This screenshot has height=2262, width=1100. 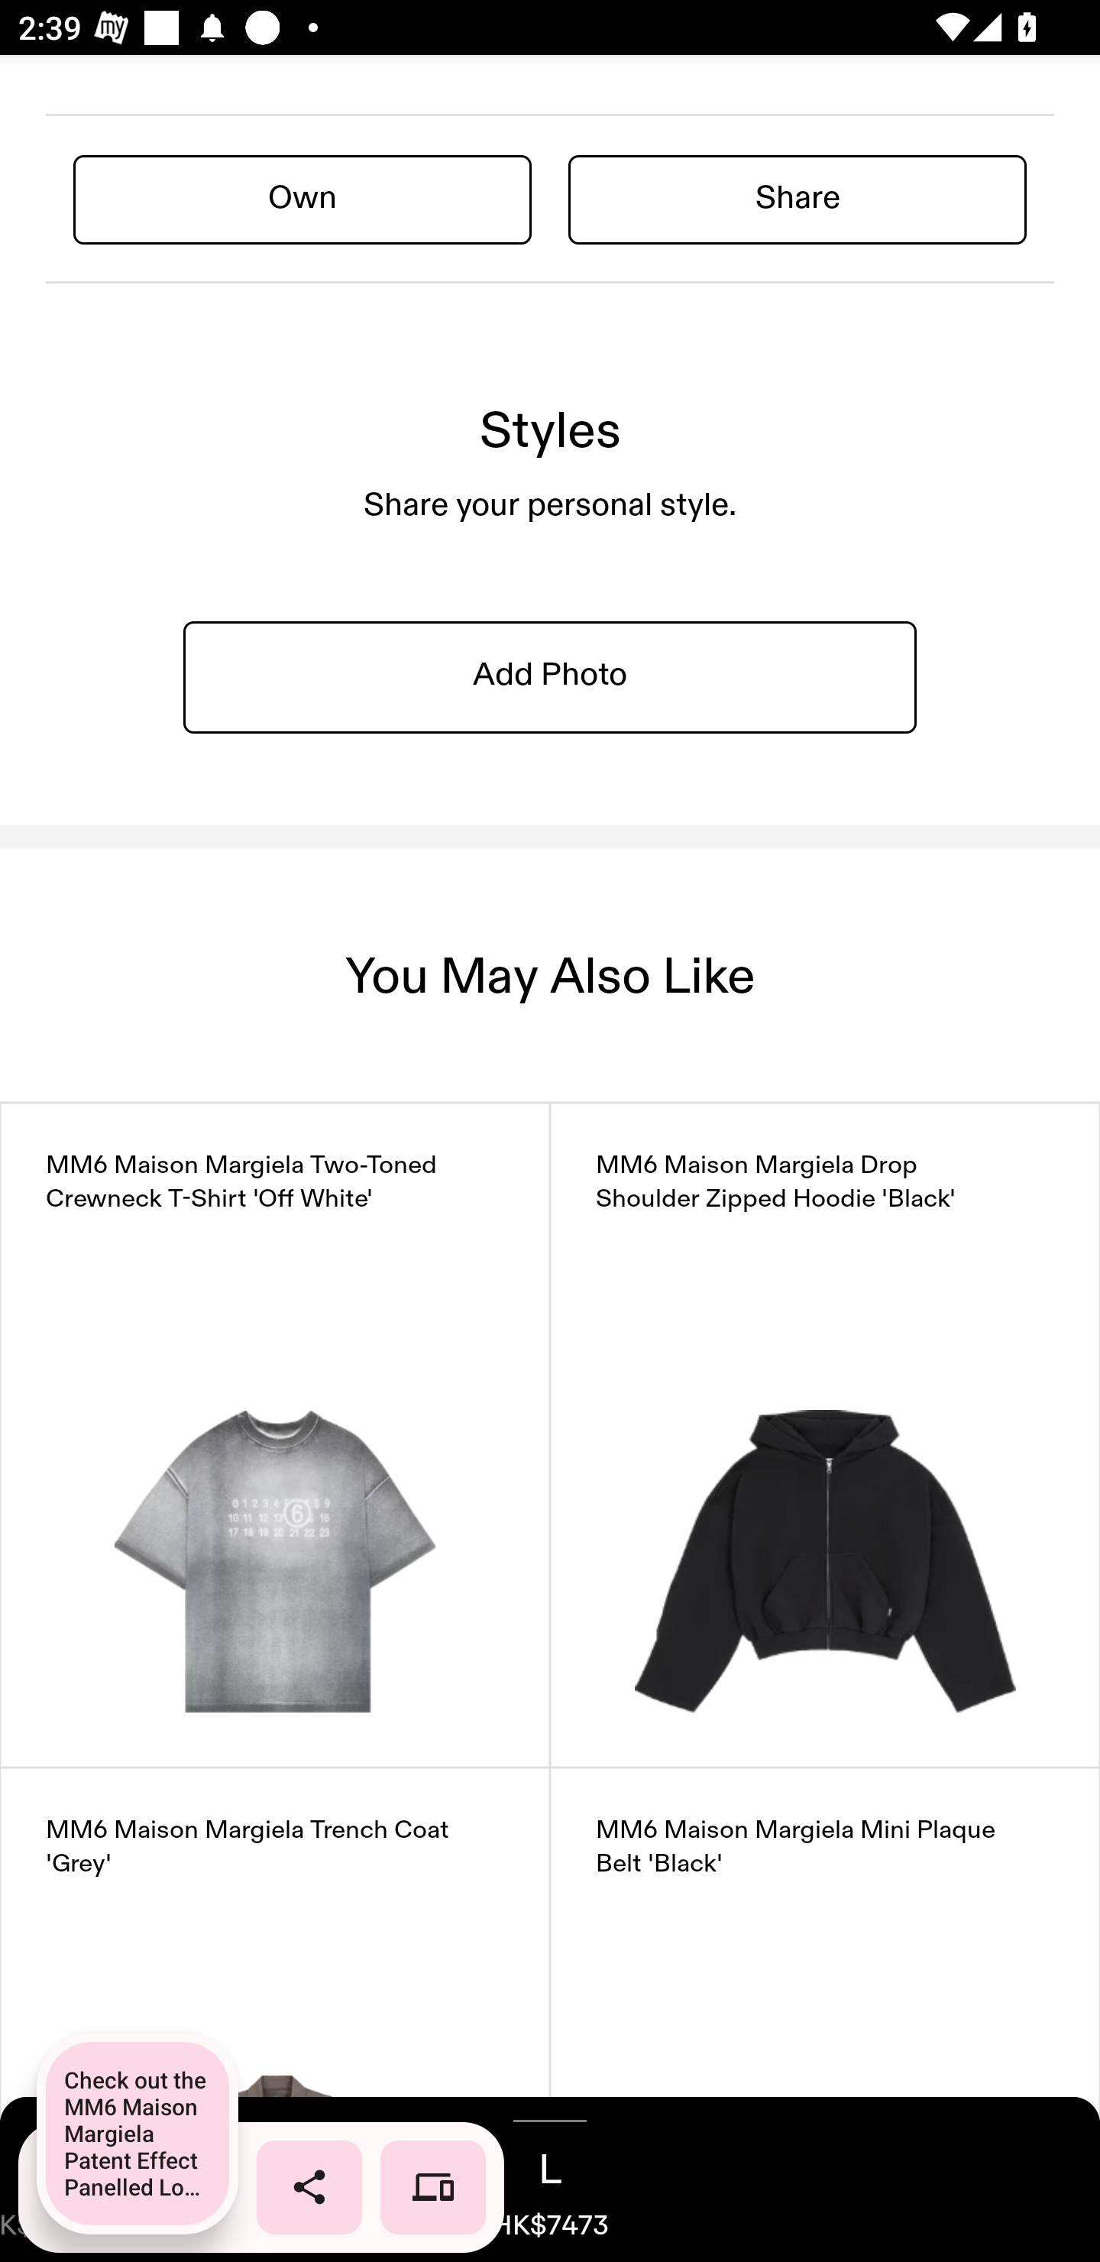 I want to click on L HK$7473, so click(x=550, y=2179).